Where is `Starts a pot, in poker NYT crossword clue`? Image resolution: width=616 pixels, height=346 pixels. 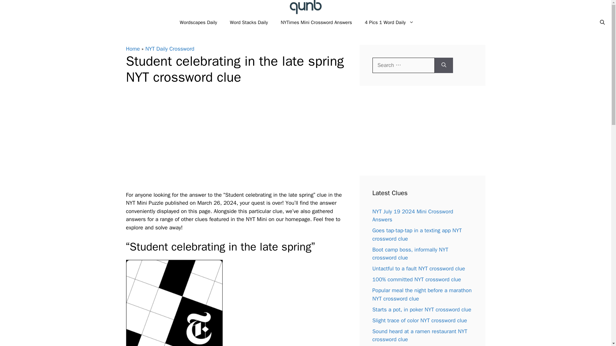
Starts a pot, in poker NYT crossword clue is located at coordinates (422, 309).